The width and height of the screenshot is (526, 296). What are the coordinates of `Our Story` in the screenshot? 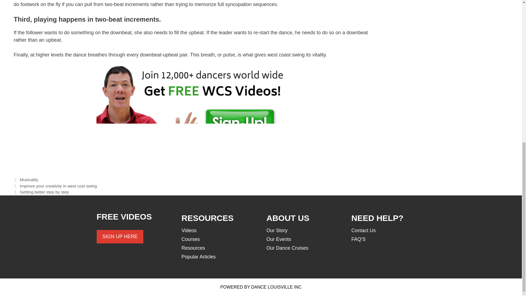 It's located at (277, 230).